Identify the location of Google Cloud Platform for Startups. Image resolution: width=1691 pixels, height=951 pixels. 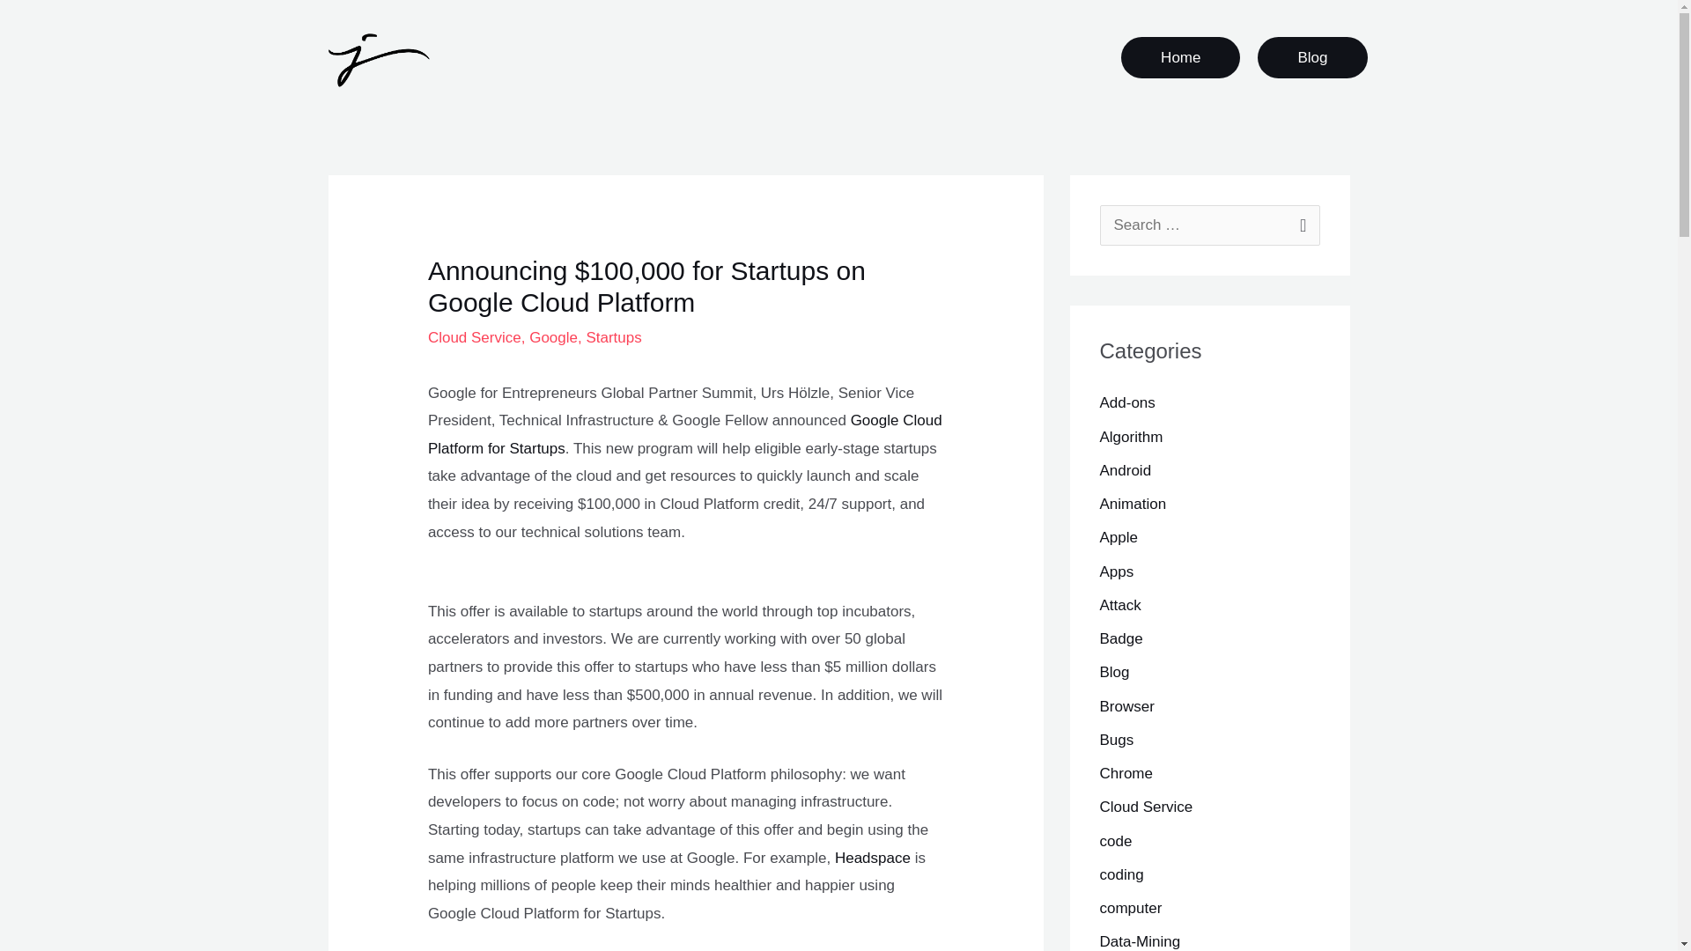
(684, 434).